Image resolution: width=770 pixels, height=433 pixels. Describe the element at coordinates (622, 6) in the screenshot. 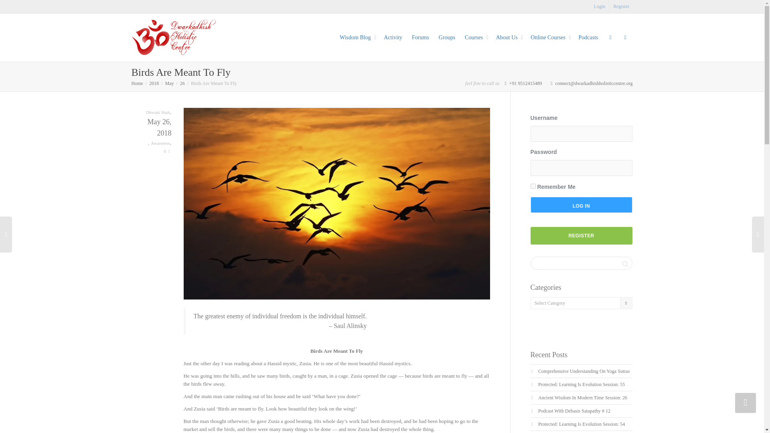

I see `Register` at that location.